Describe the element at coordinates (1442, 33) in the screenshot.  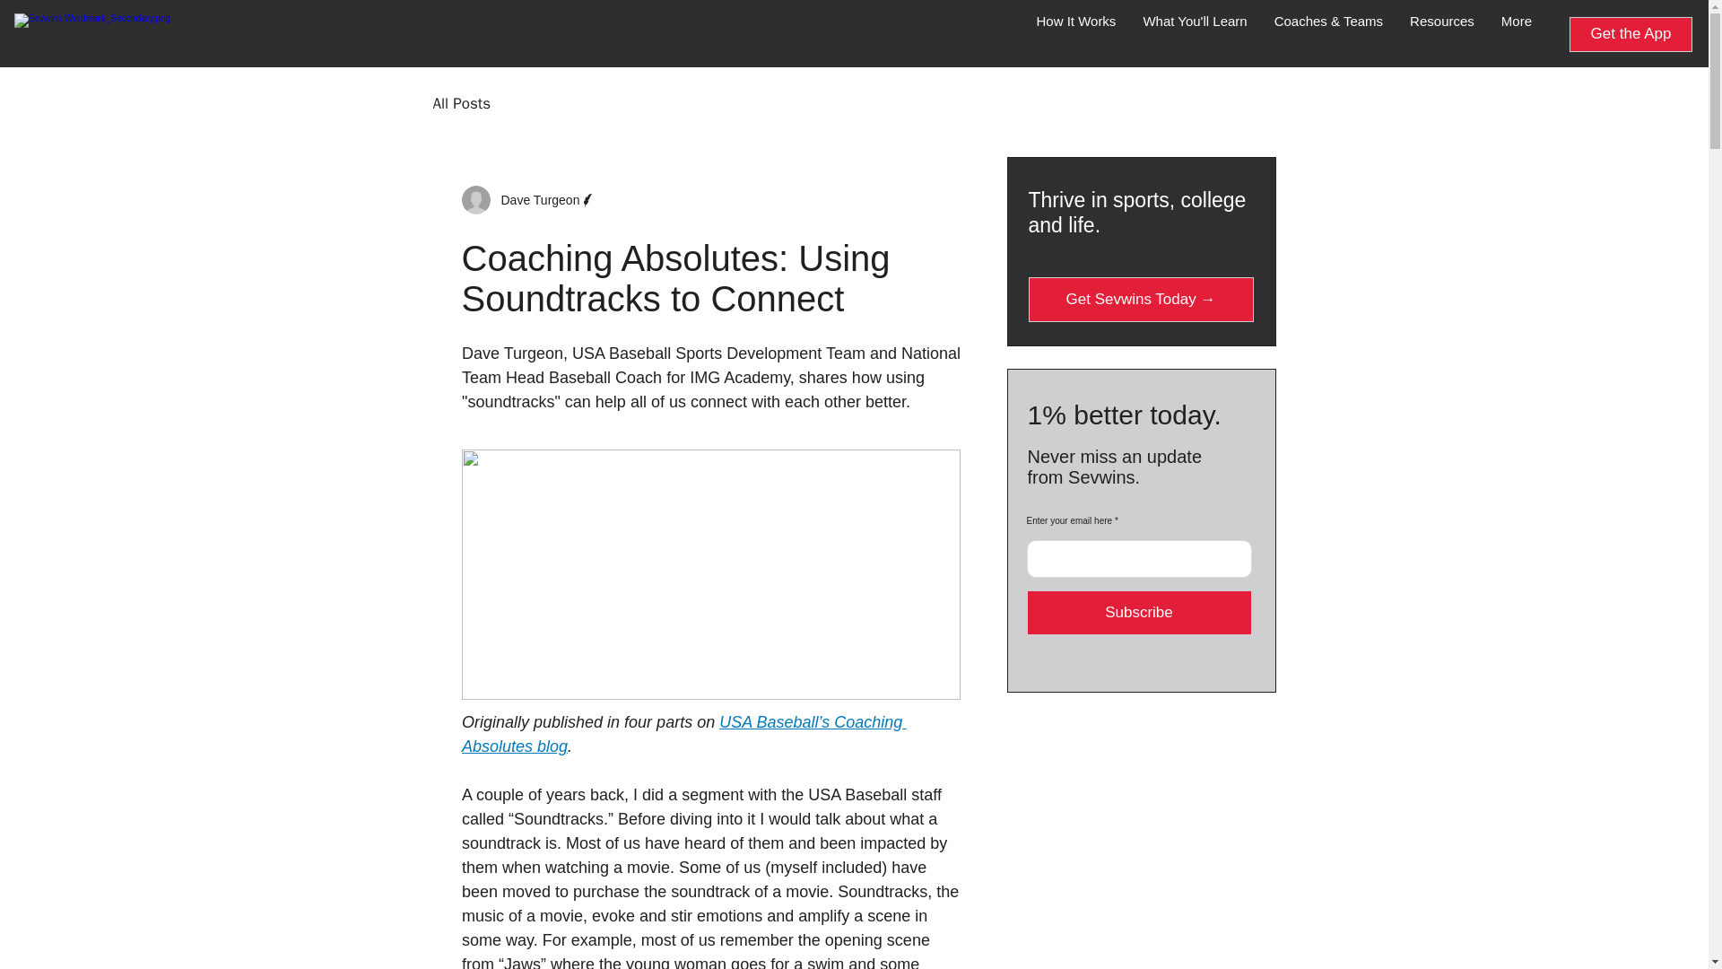
I see `Resources` at that location.